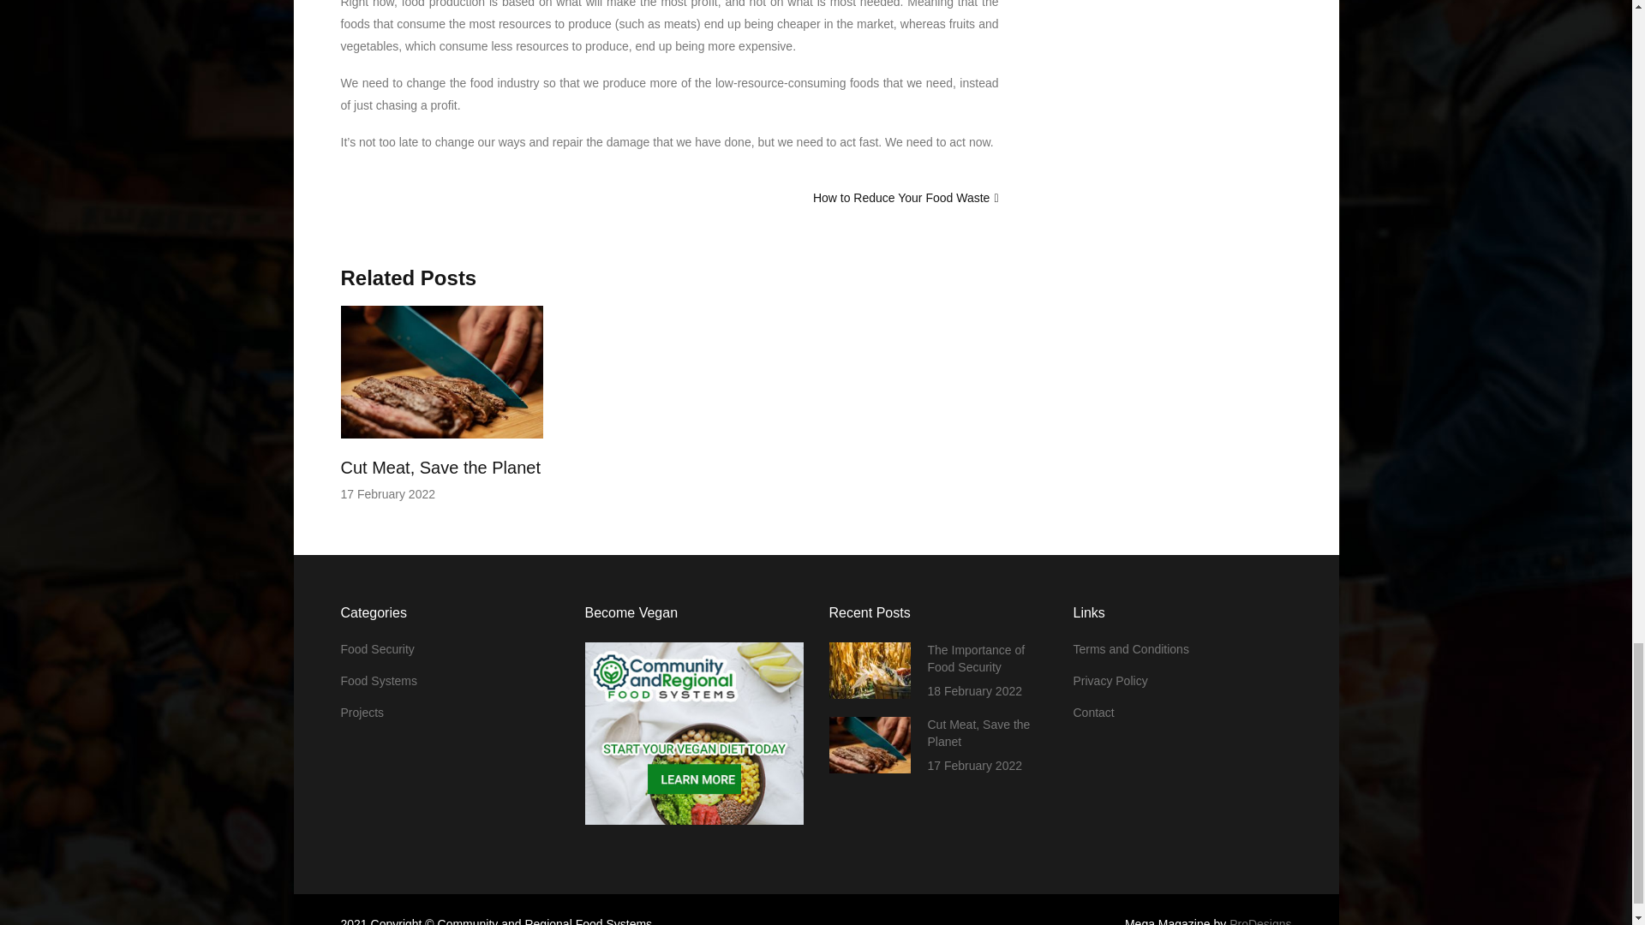 This screenshot has height=925, width=1645. Describe the element at coordinates (901, 197) in the screenshot. I see `How to Reduce Your Food Waste` at that location.